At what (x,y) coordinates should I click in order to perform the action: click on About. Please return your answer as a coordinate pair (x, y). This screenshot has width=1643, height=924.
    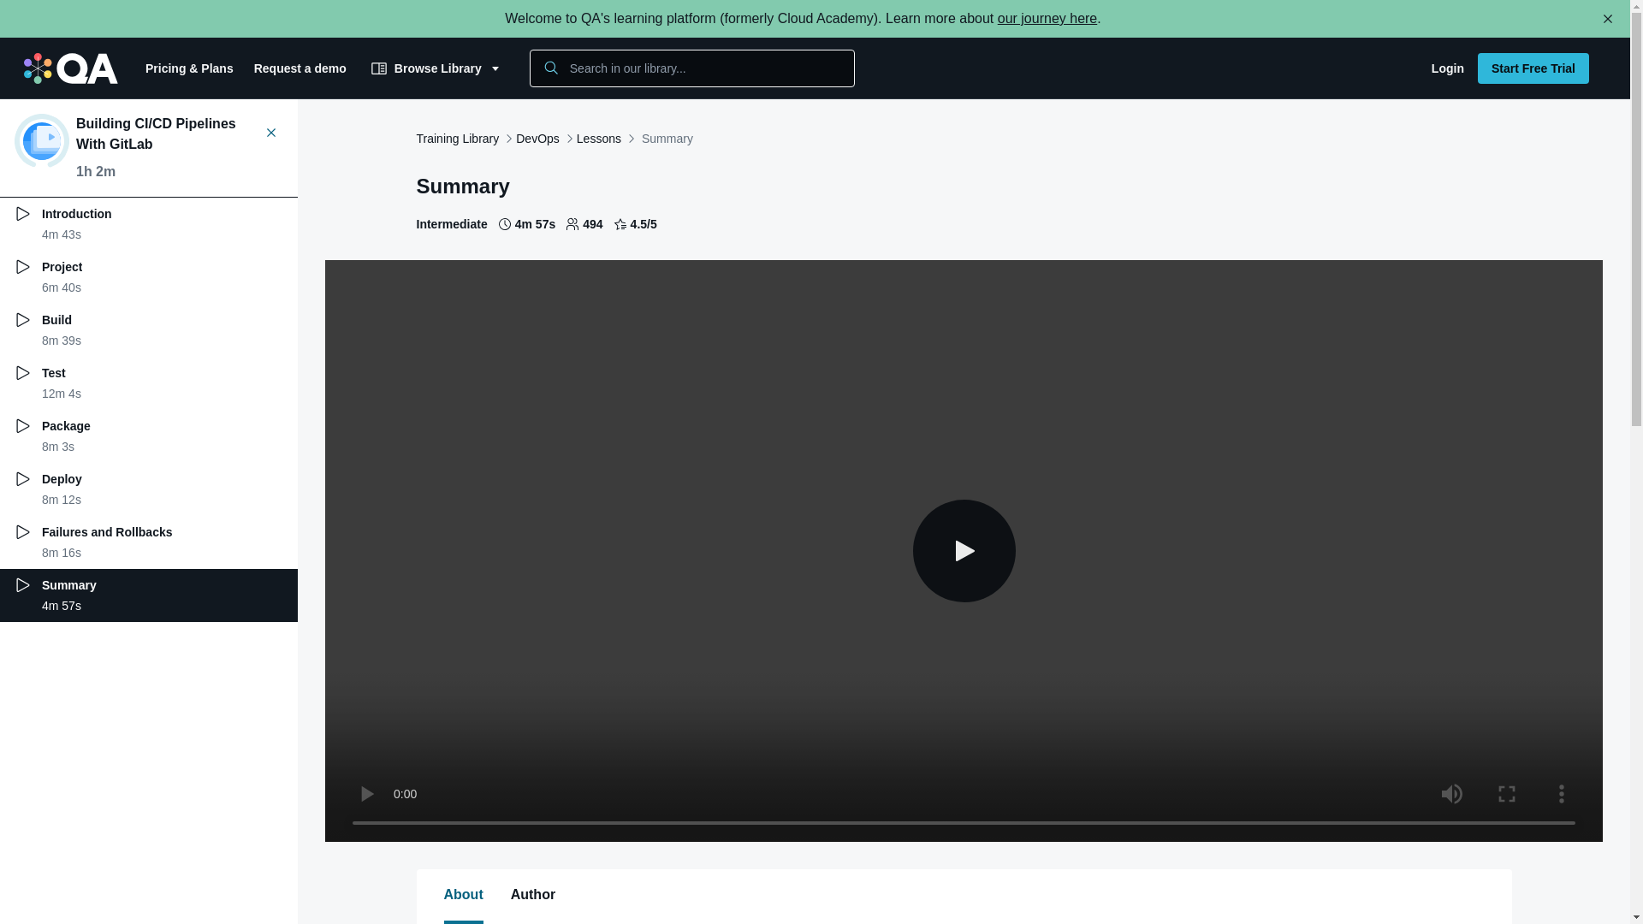
    Looking at the image, I should click on (964, 551).